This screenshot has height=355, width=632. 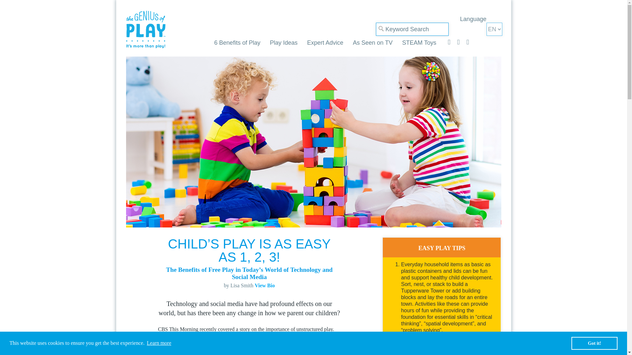 I want to click on Got it!, so click(x=594, y=343).